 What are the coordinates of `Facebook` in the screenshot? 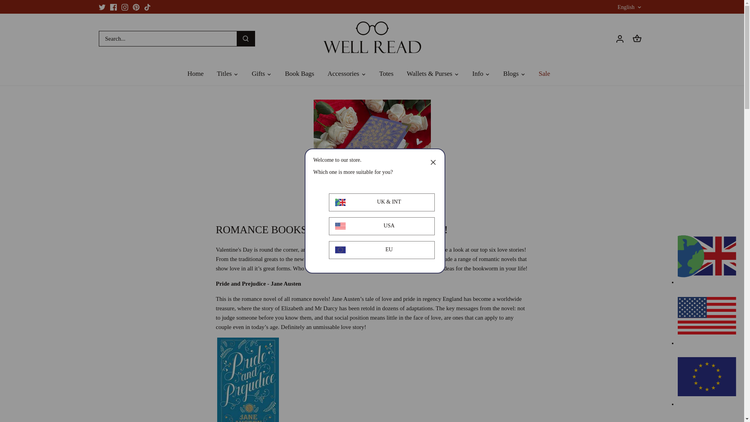 It's located at (113, 7).